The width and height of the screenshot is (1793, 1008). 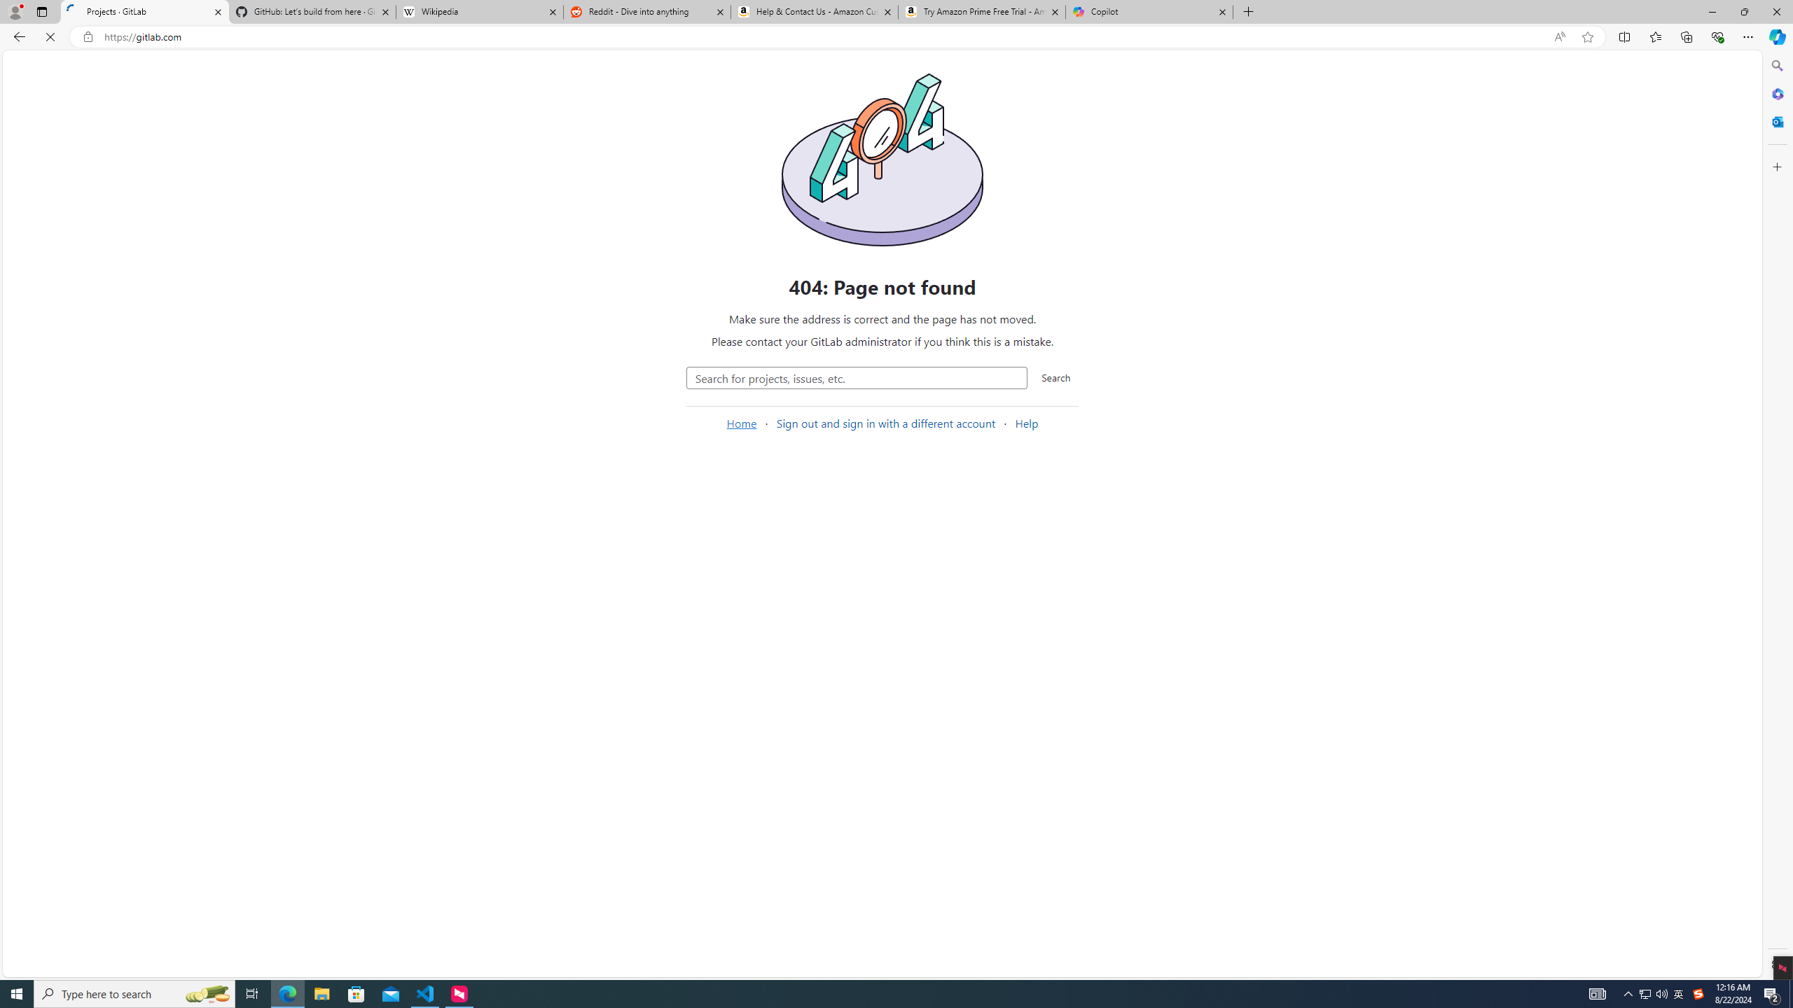 I want to click on Starred 0, so click(x=629, y=272).